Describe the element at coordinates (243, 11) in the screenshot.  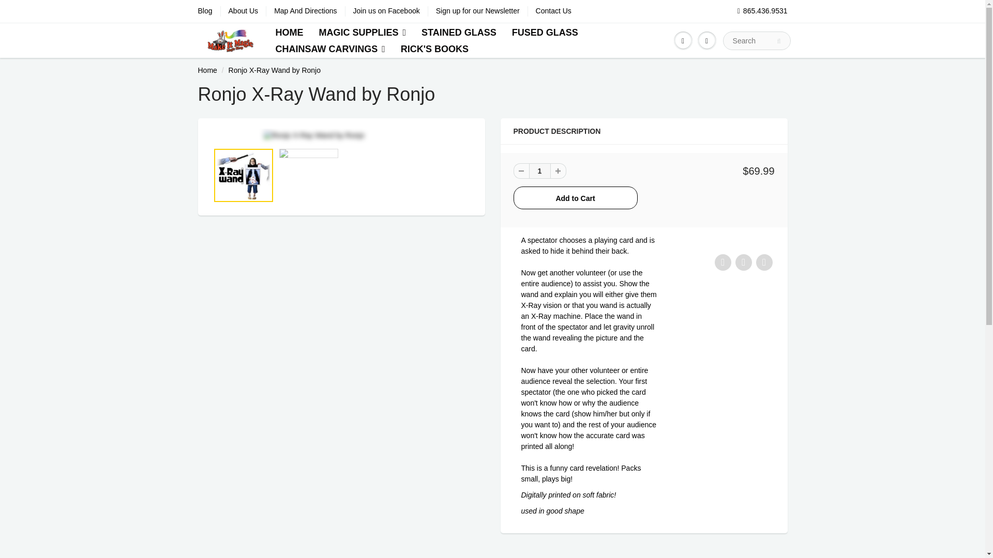
I see `About Us` at that location.